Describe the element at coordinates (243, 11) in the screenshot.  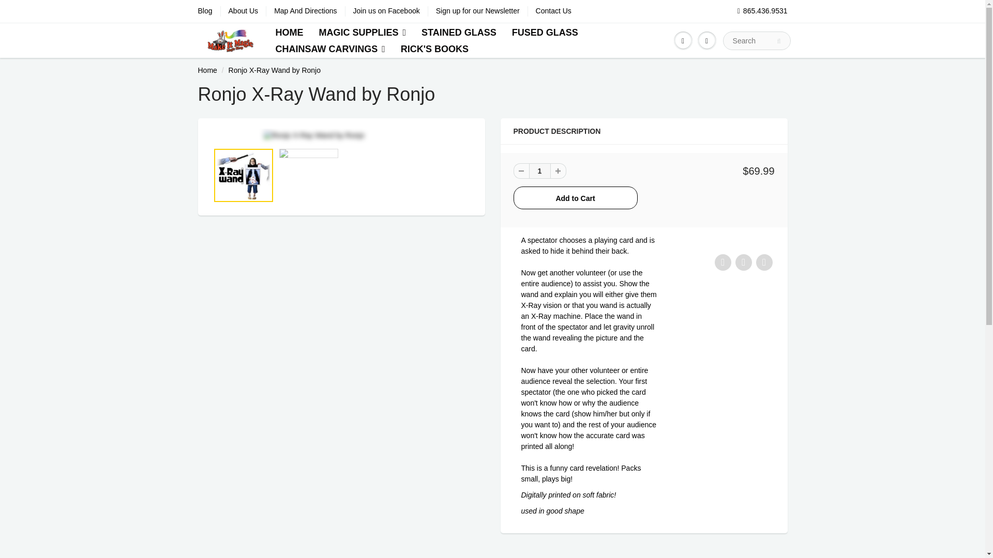
I see `About Us` at that location.